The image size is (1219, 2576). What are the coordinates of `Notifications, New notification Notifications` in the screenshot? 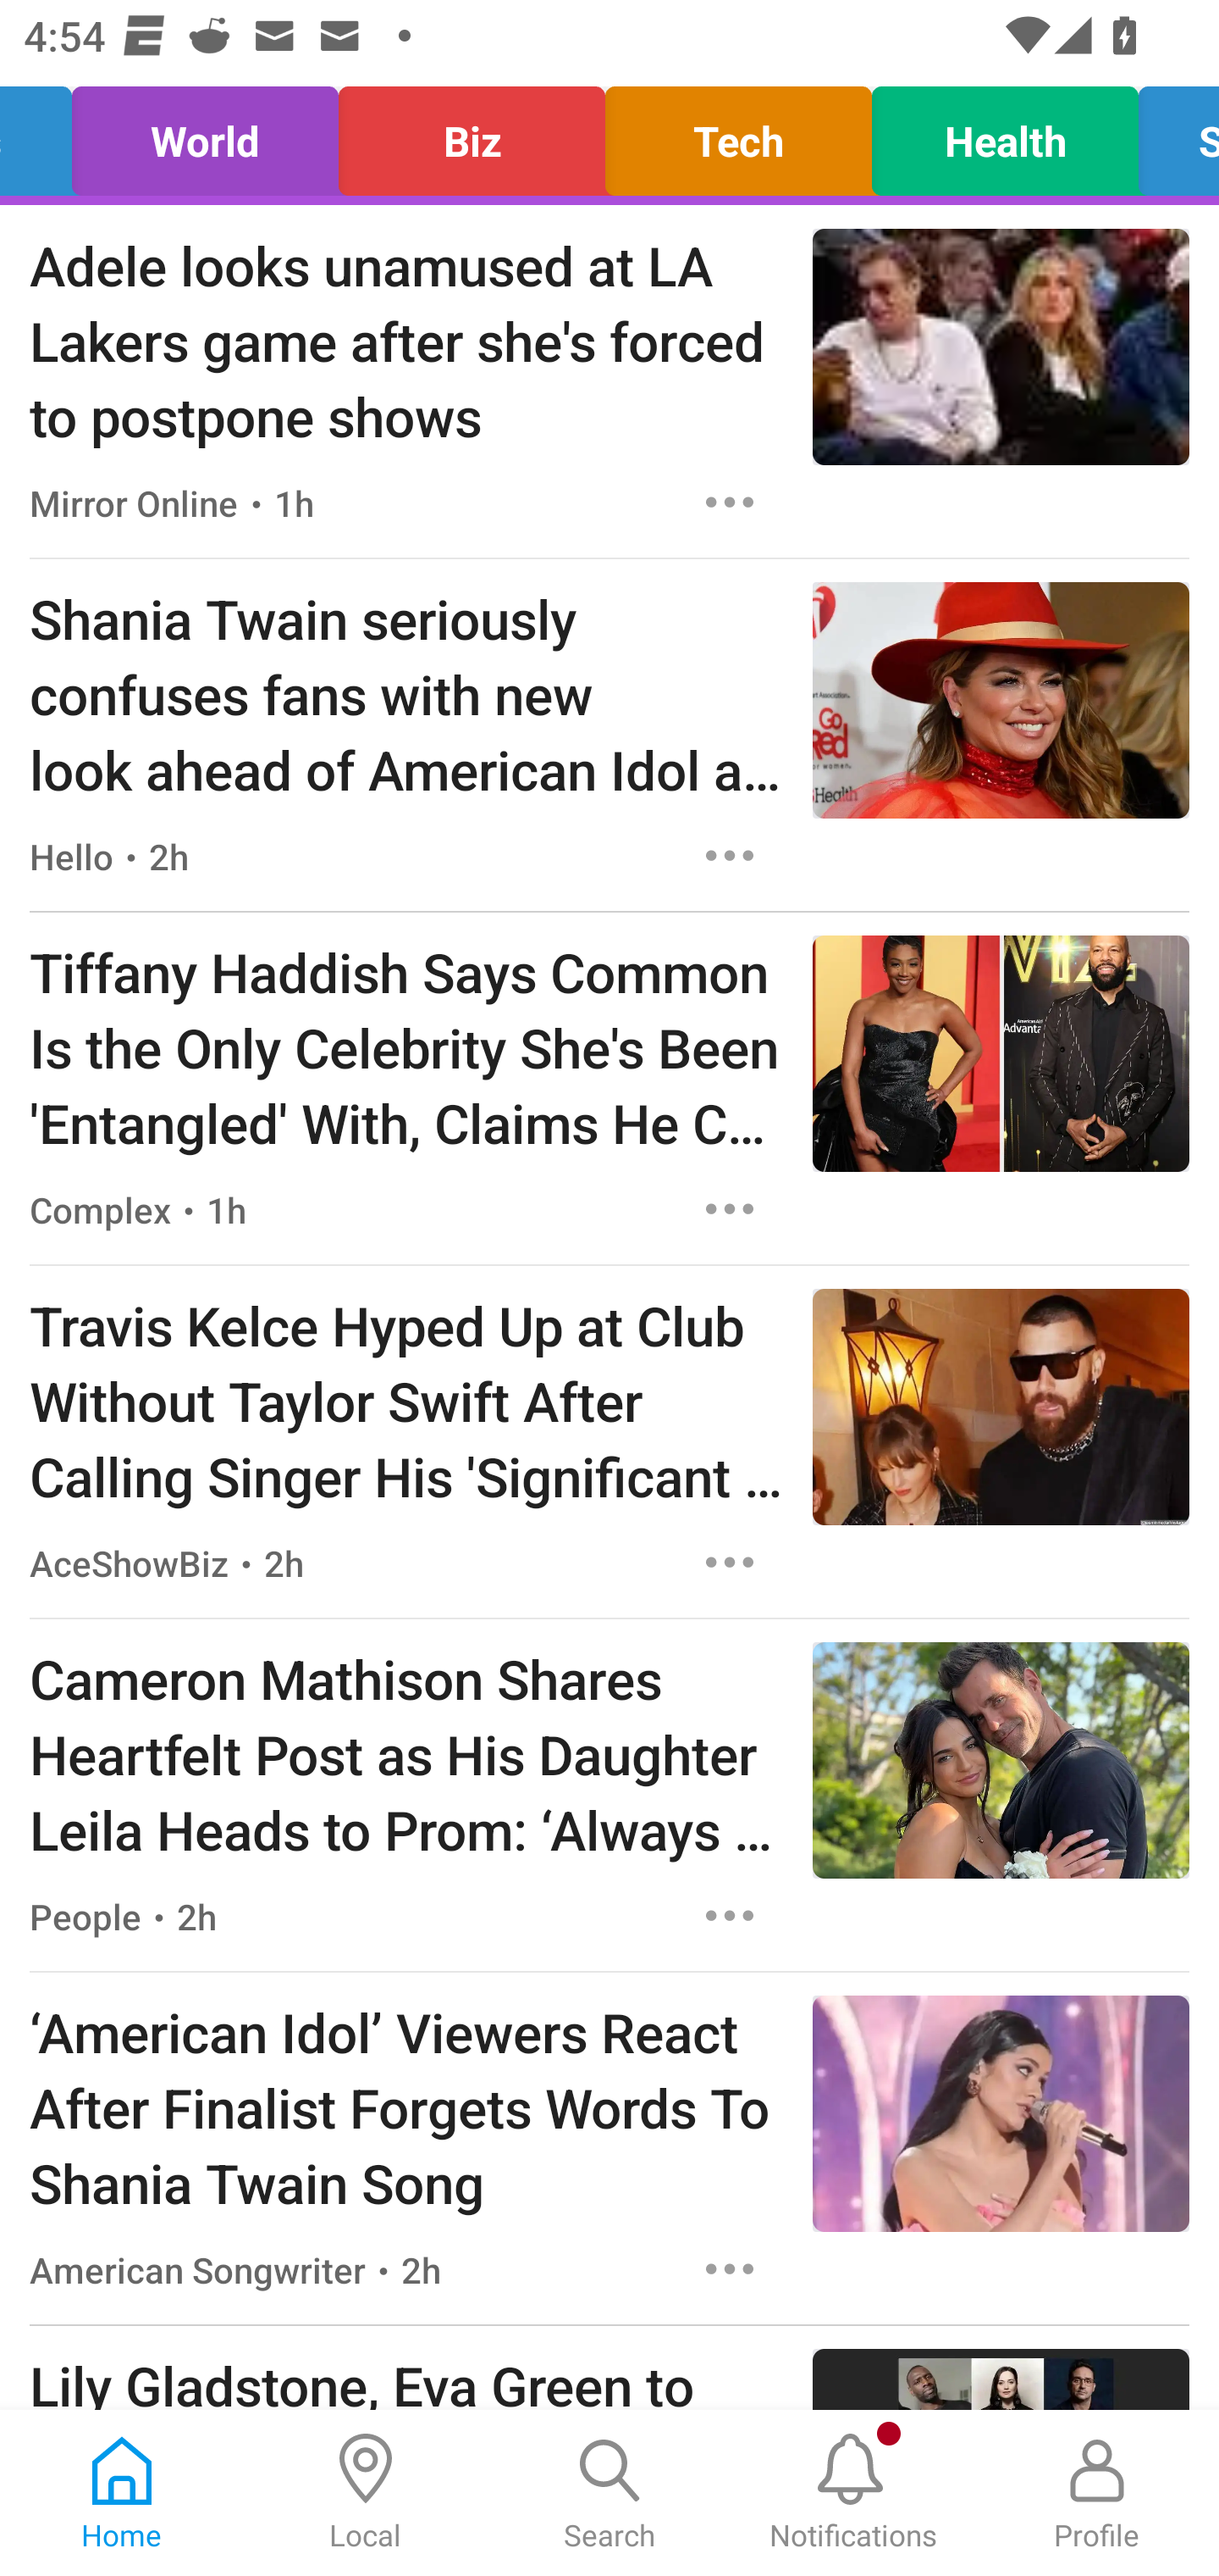 It's located at (853, 2493).